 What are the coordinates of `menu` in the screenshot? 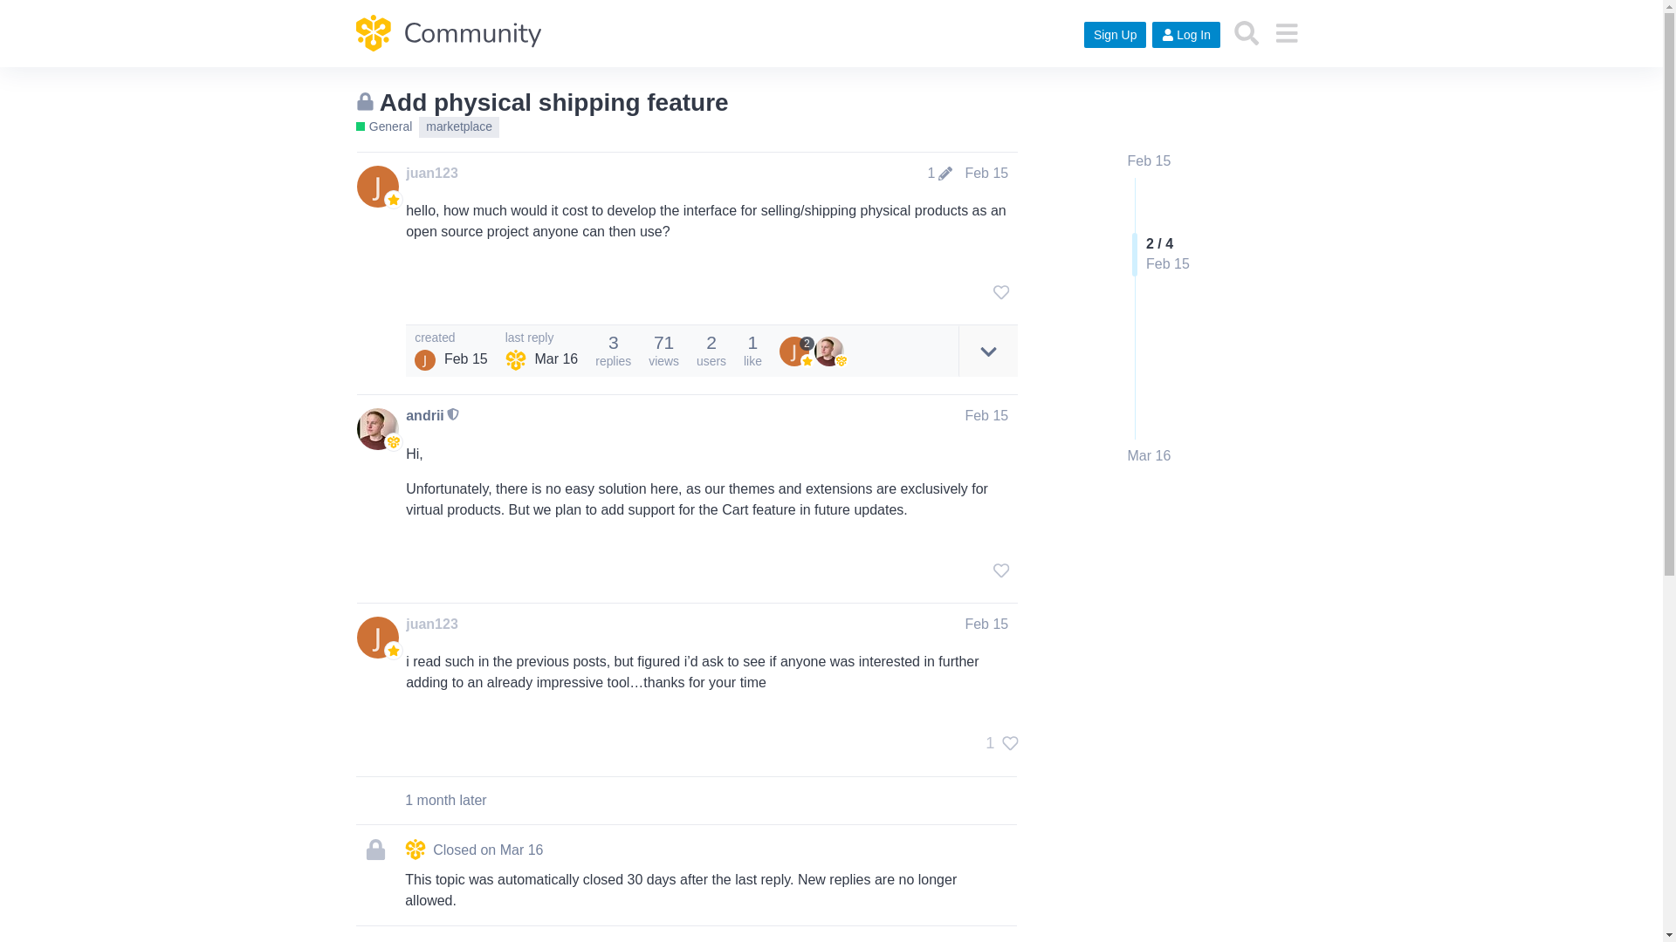 It's located at (1286, 33).